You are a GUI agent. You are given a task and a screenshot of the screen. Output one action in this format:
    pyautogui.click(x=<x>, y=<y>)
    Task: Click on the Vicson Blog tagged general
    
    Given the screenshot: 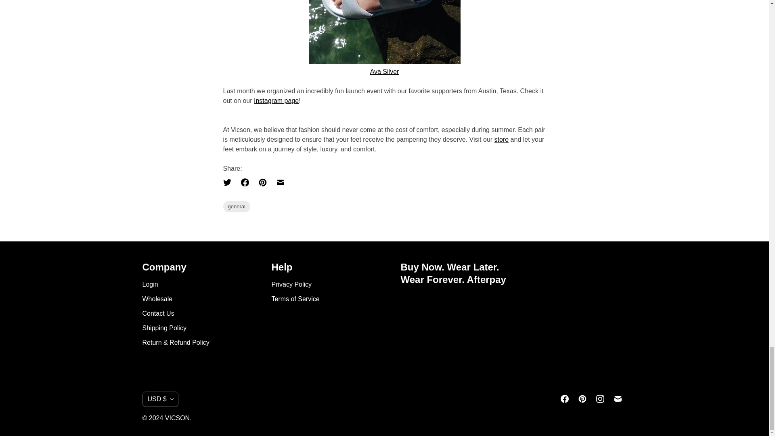 What is the action you would take?
    pyautogui.click(x=236, y=207)
    